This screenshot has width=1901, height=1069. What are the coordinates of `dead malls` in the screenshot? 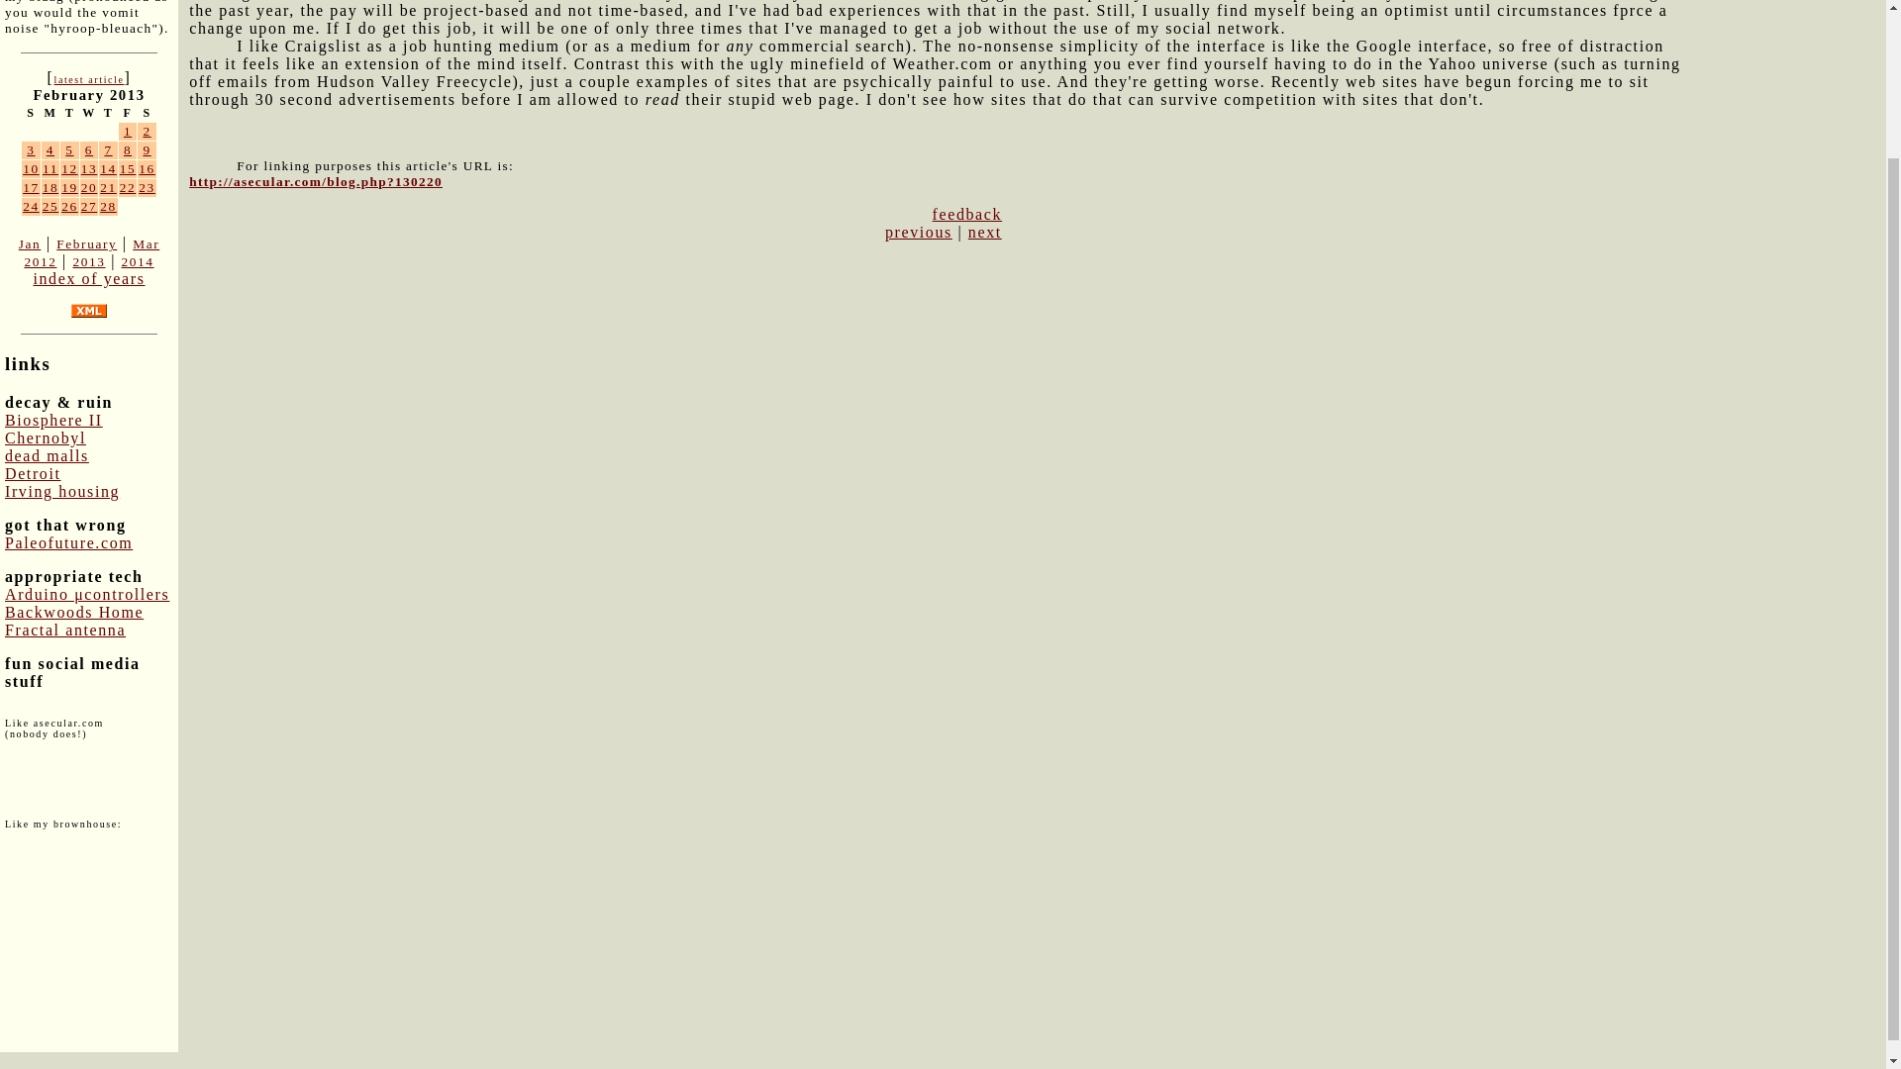 It's located at (48, 455).